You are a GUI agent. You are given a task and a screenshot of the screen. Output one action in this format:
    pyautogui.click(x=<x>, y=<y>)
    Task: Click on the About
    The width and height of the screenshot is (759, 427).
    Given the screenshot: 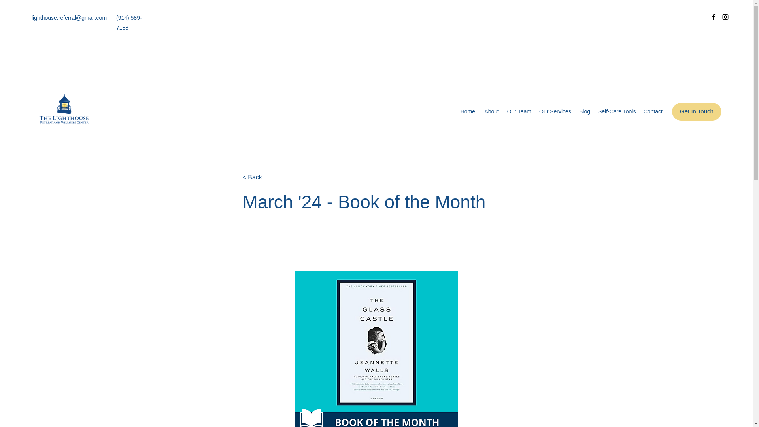 What is the action you would take?
    pyautogui.click(x=491, y=111)
    